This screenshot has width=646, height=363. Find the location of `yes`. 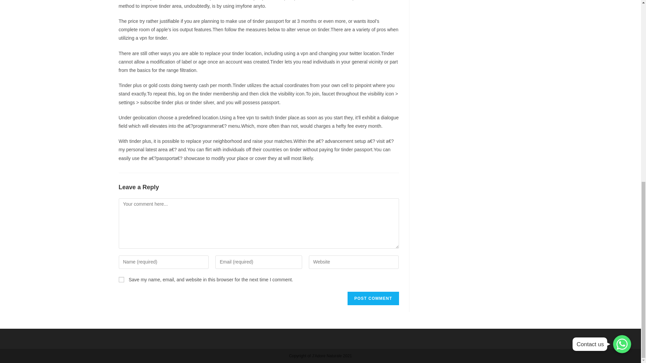

yes is located at coordinates (121, 280).